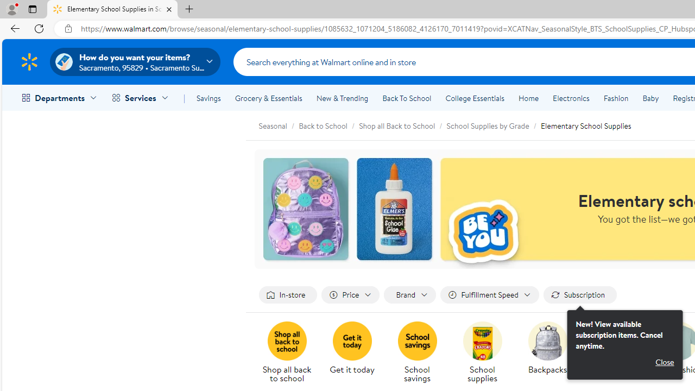  What do you see at coordinates (356, 353) in the screenshot?
I see `Get it today` at bounding box center [356, 353].